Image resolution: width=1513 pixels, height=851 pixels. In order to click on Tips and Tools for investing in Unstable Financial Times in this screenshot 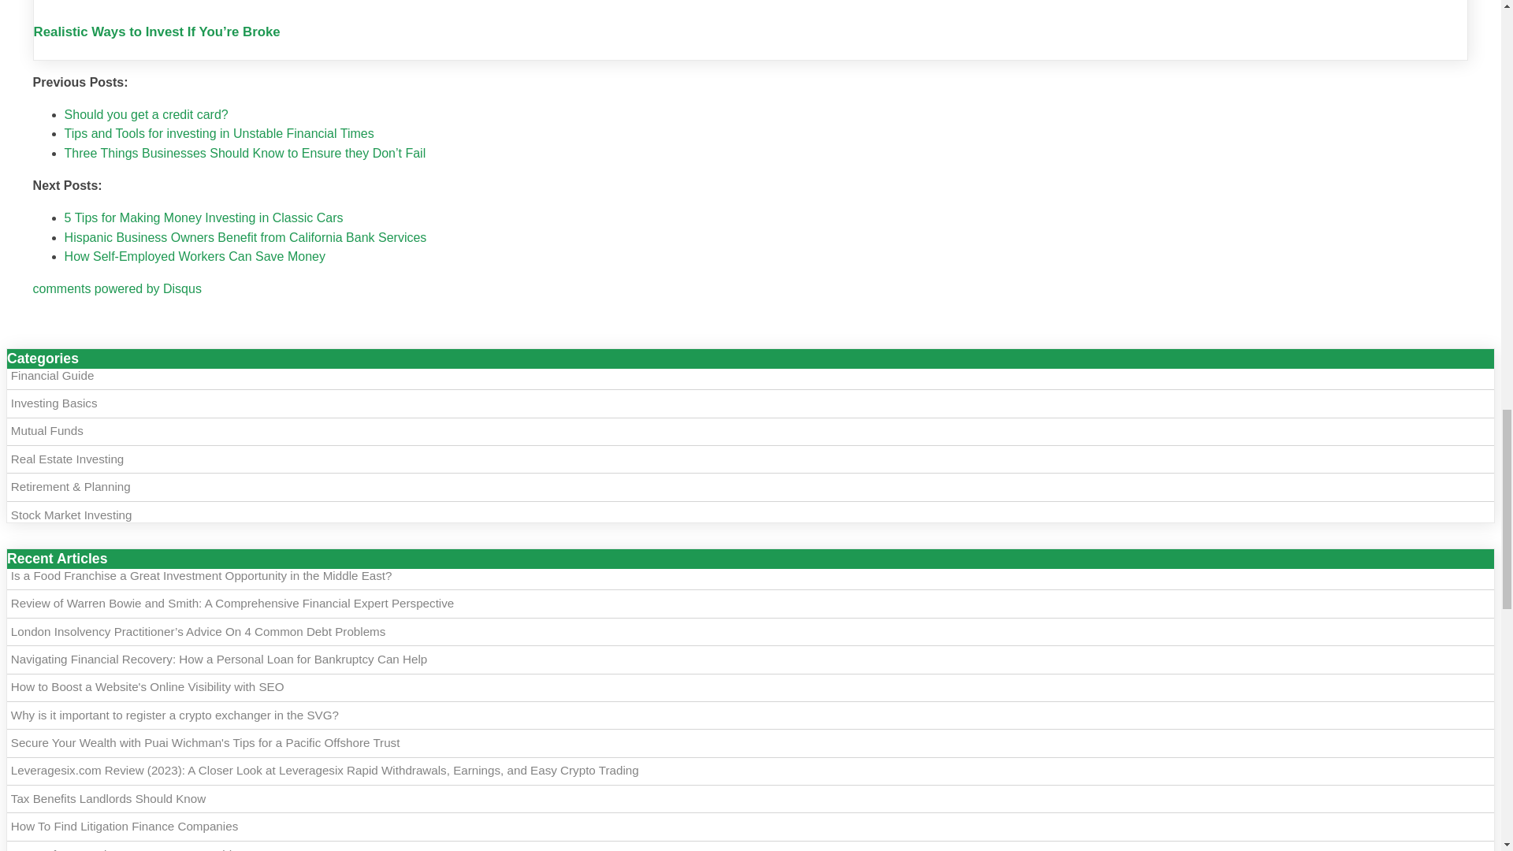, I will do `click(219, 133)`.